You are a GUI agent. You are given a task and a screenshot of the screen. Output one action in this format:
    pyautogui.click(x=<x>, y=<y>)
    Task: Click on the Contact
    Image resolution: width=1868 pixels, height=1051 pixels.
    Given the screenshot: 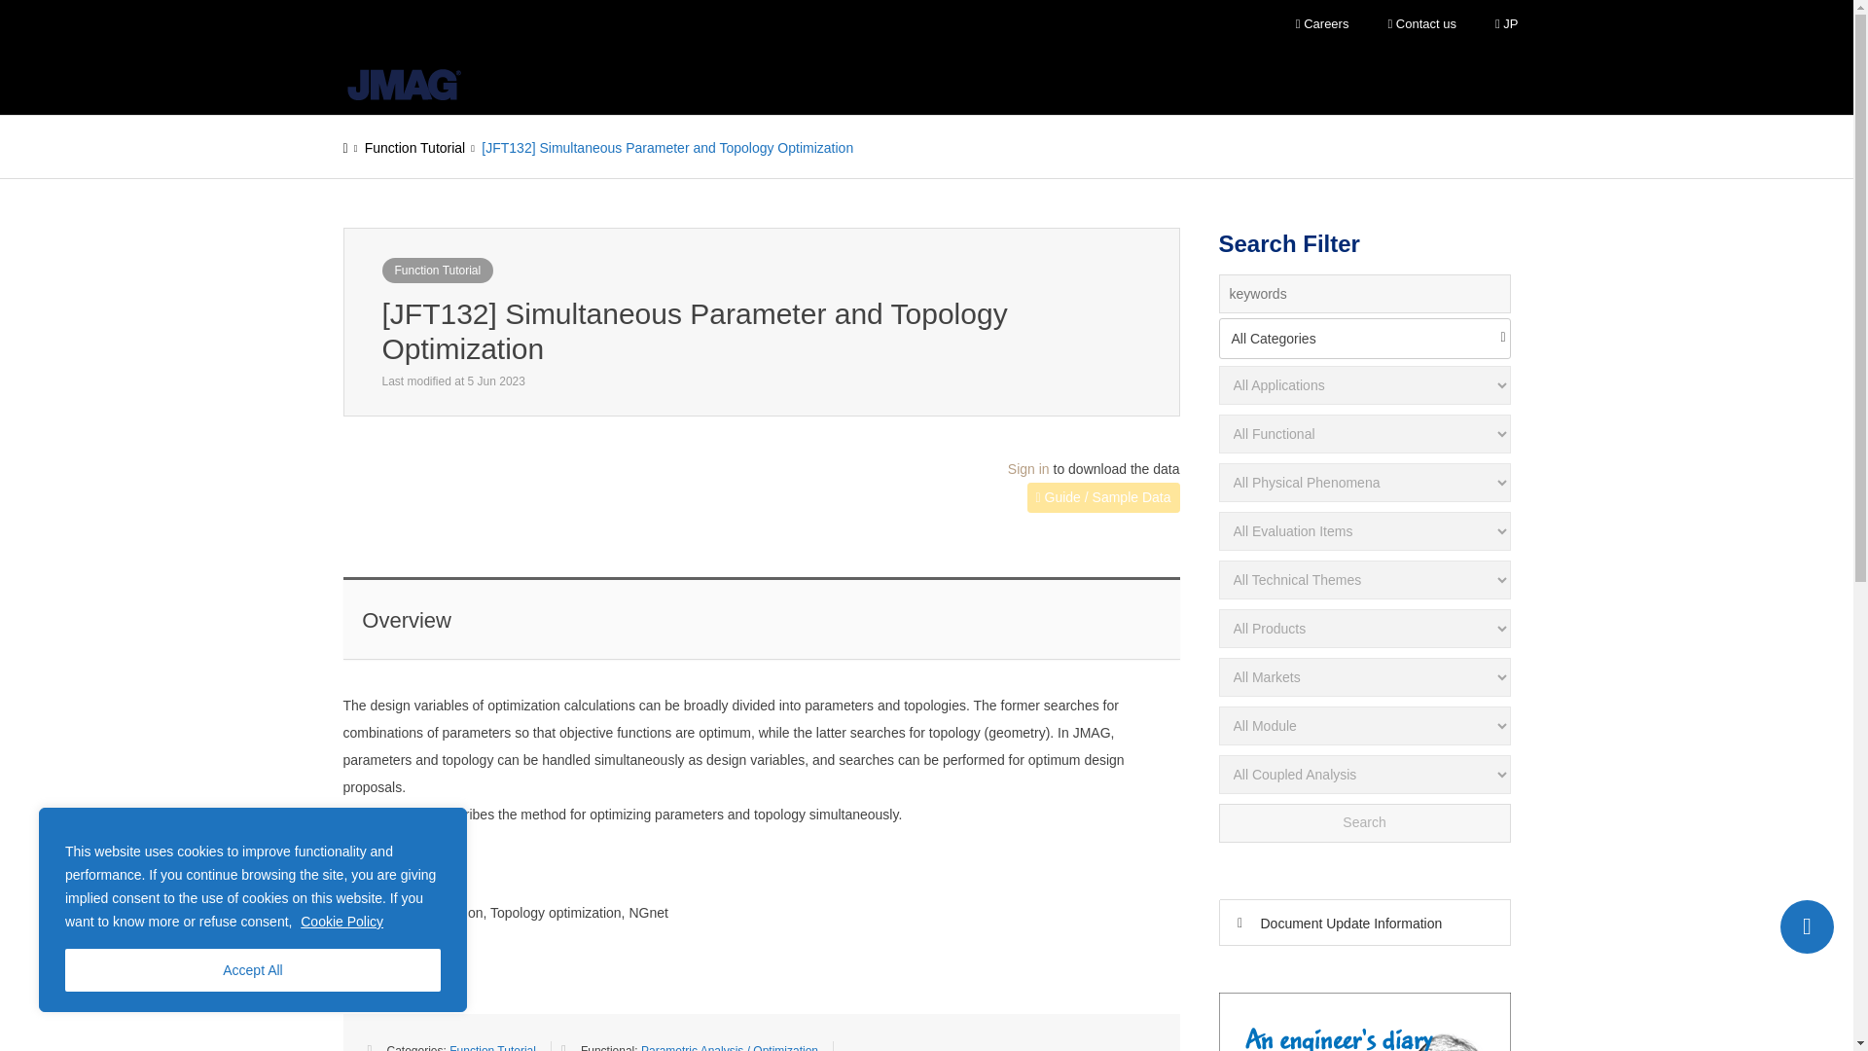 What is the action you would take?
    pyautogui.click(x=1807, y=926)
    